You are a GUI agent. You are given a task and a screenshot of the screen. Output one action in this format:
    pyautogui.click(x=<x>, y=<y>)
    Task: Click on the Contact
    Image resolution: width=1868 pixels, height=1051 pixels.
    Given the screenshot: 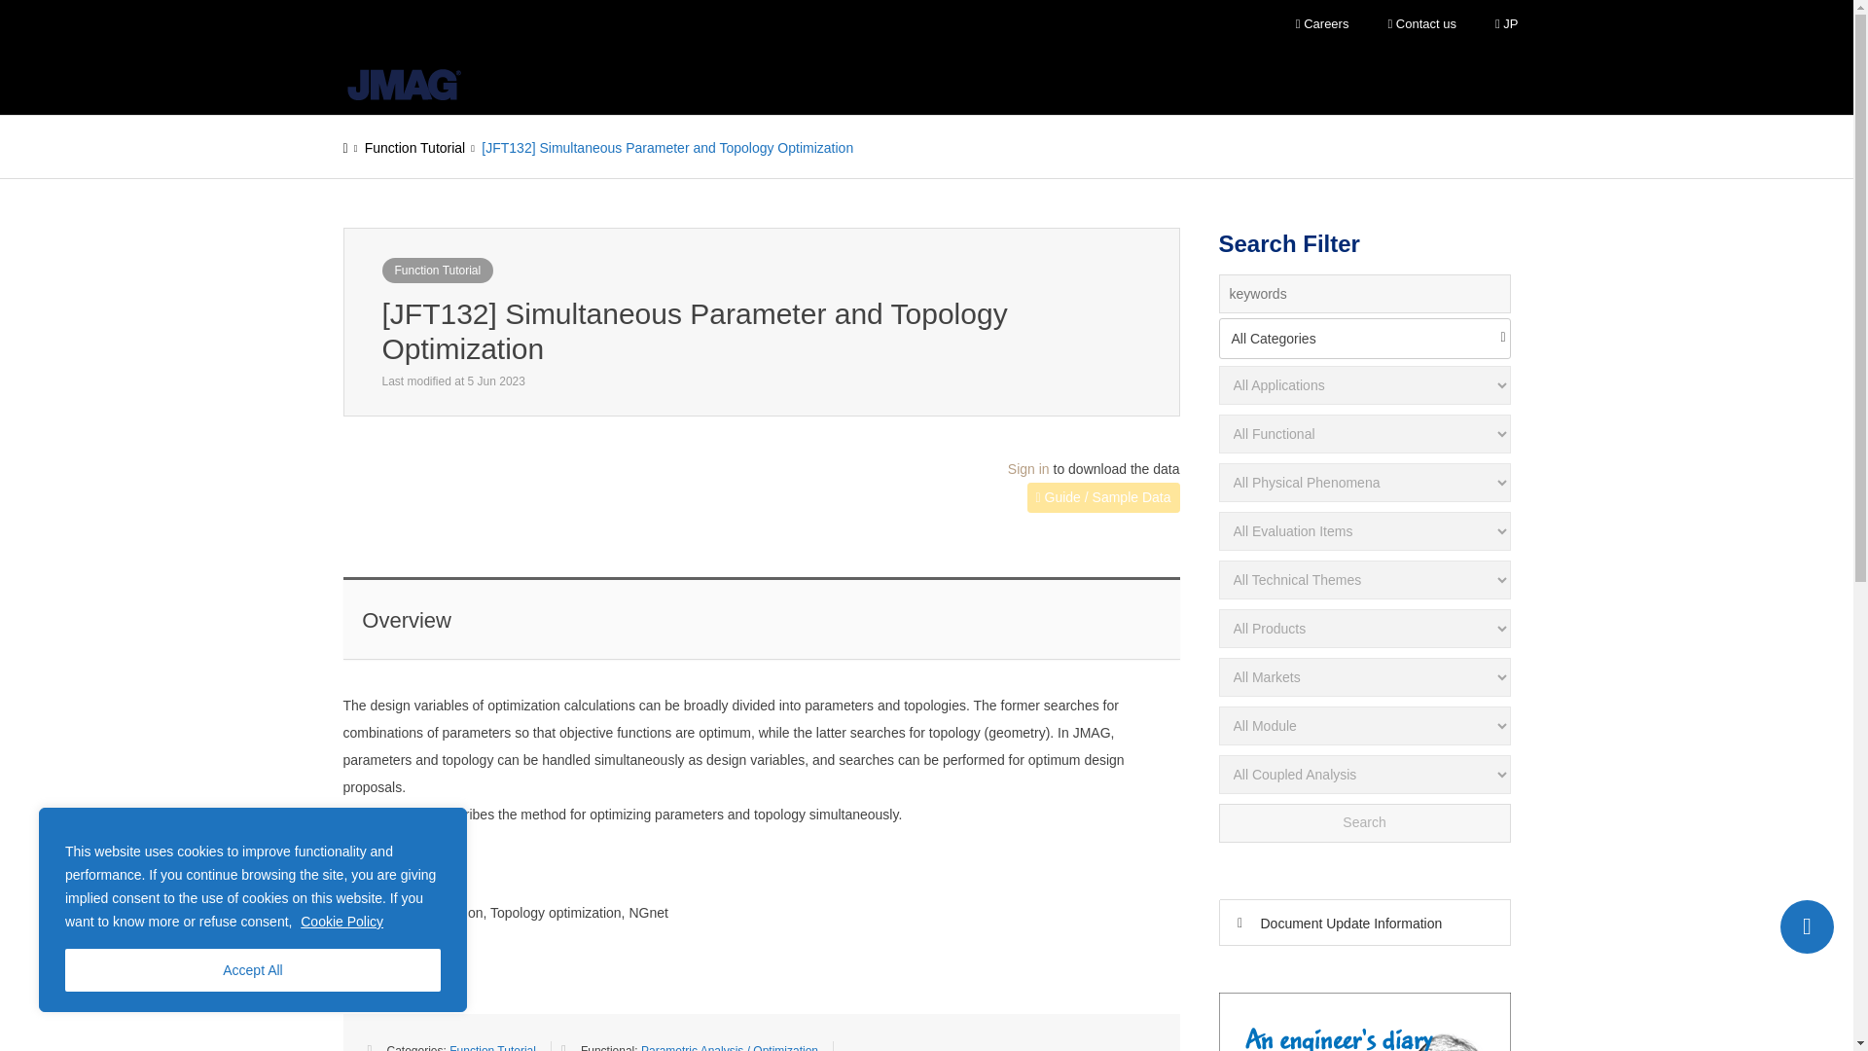 What is the action you would take?
    pyautogui.click(x=1807, y=926)
    